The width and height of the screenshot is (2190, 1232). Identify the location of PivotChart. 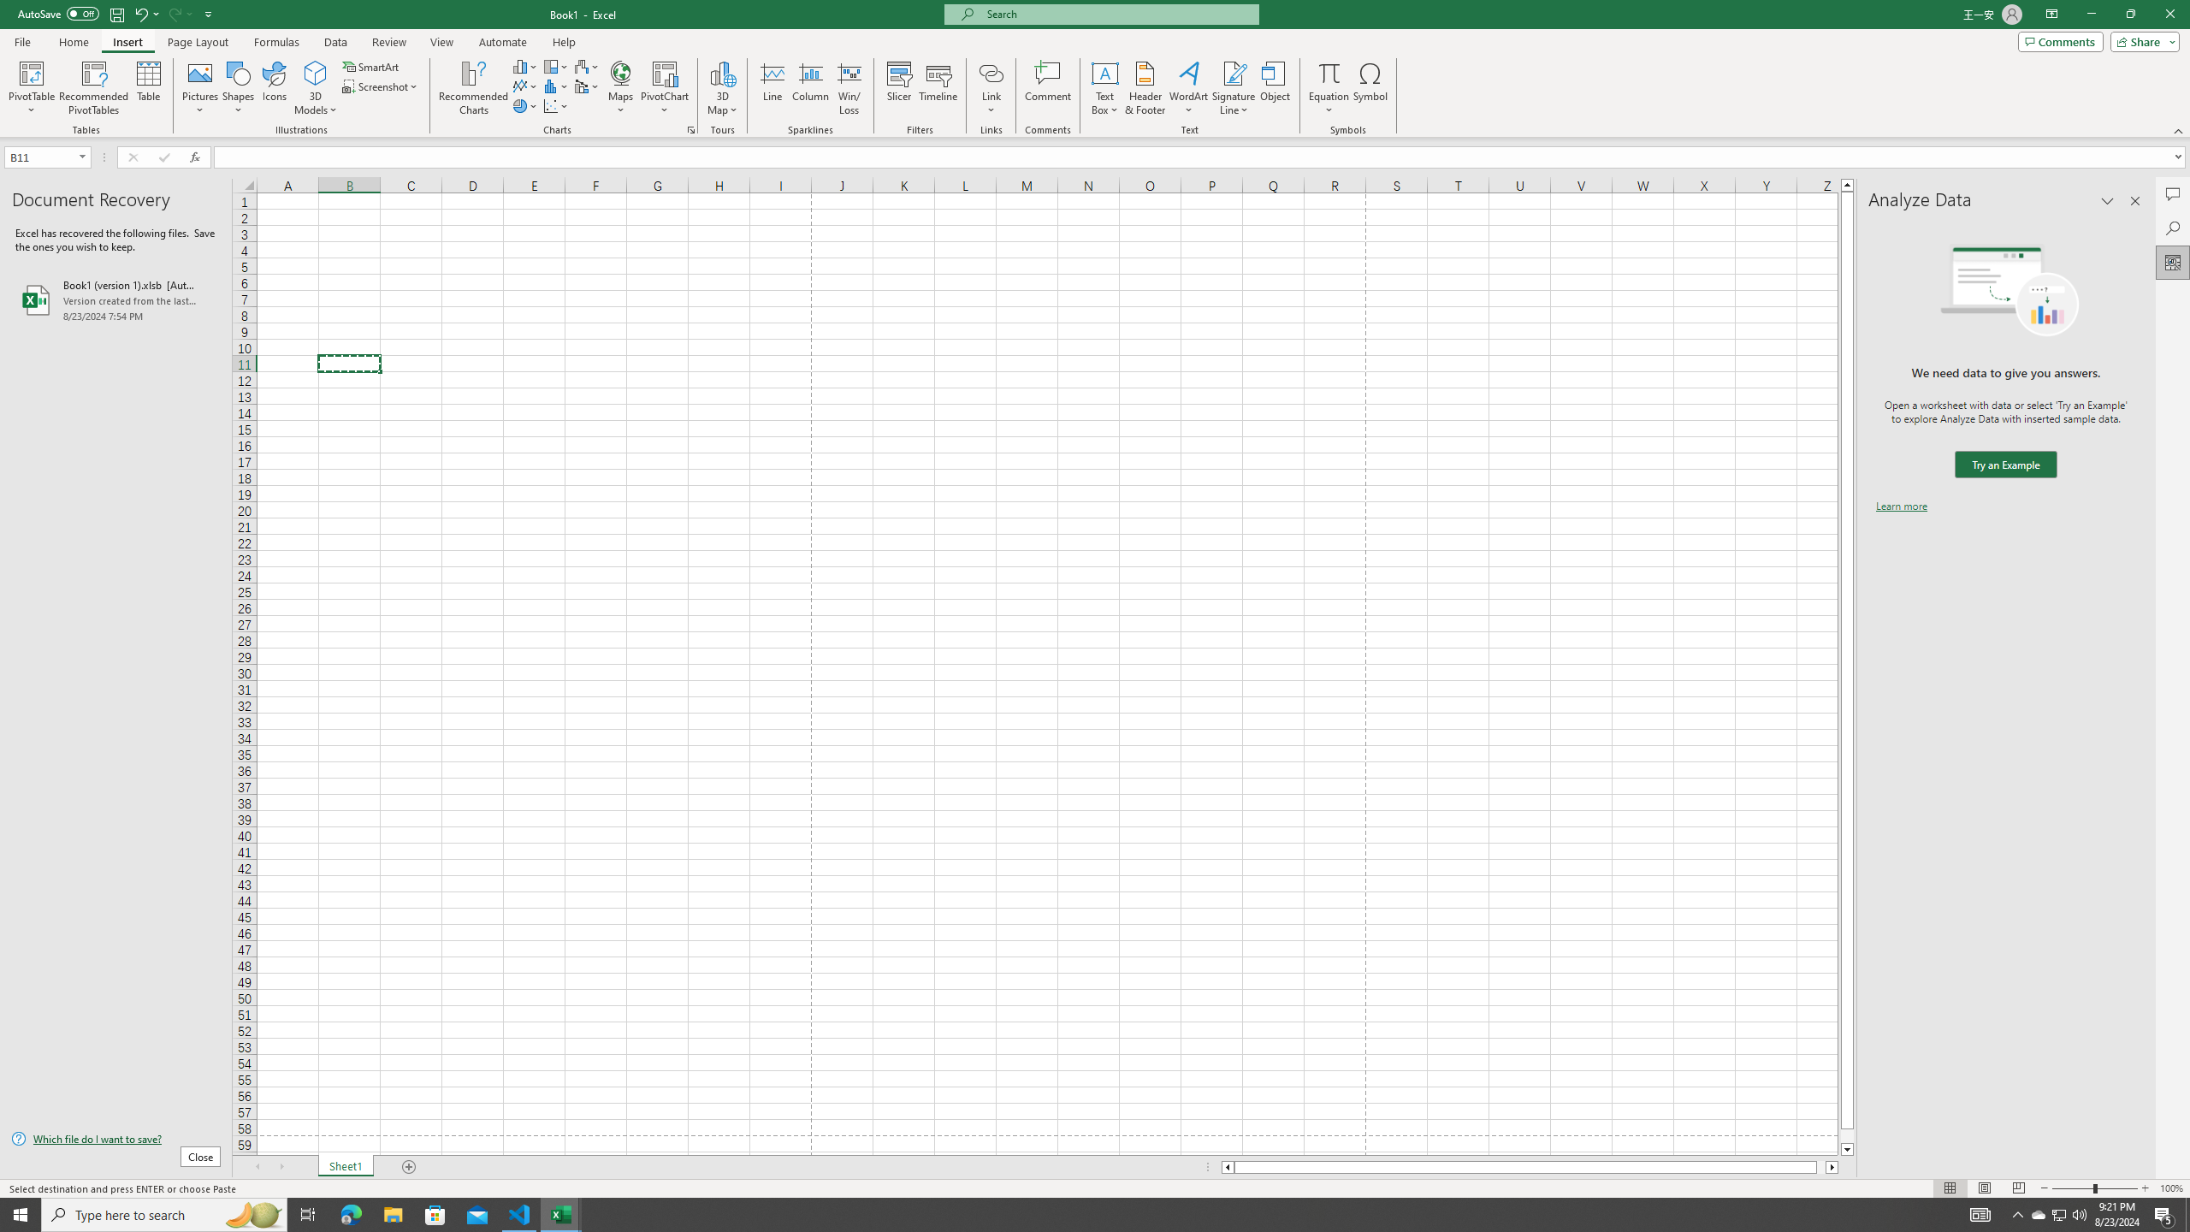
(666, 73).